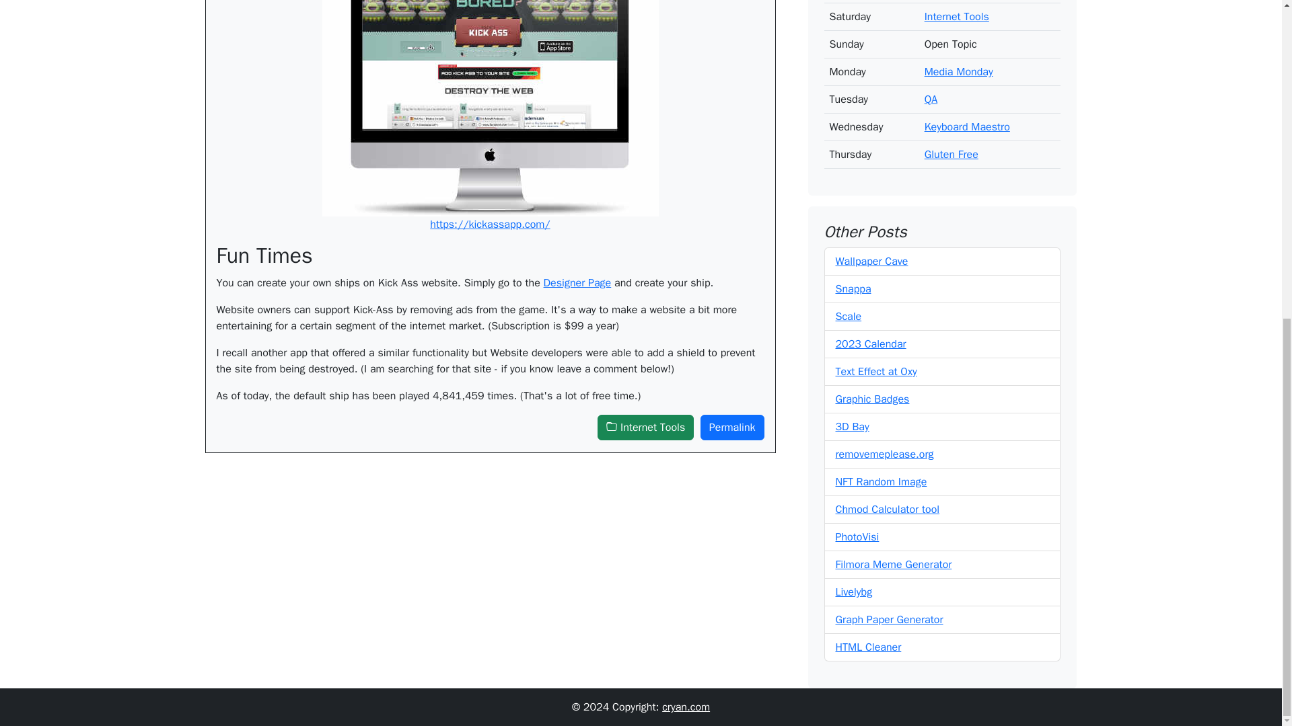  Describe the element at coordinates (849, 305) in the screenshot. I see `Scale` at that location.